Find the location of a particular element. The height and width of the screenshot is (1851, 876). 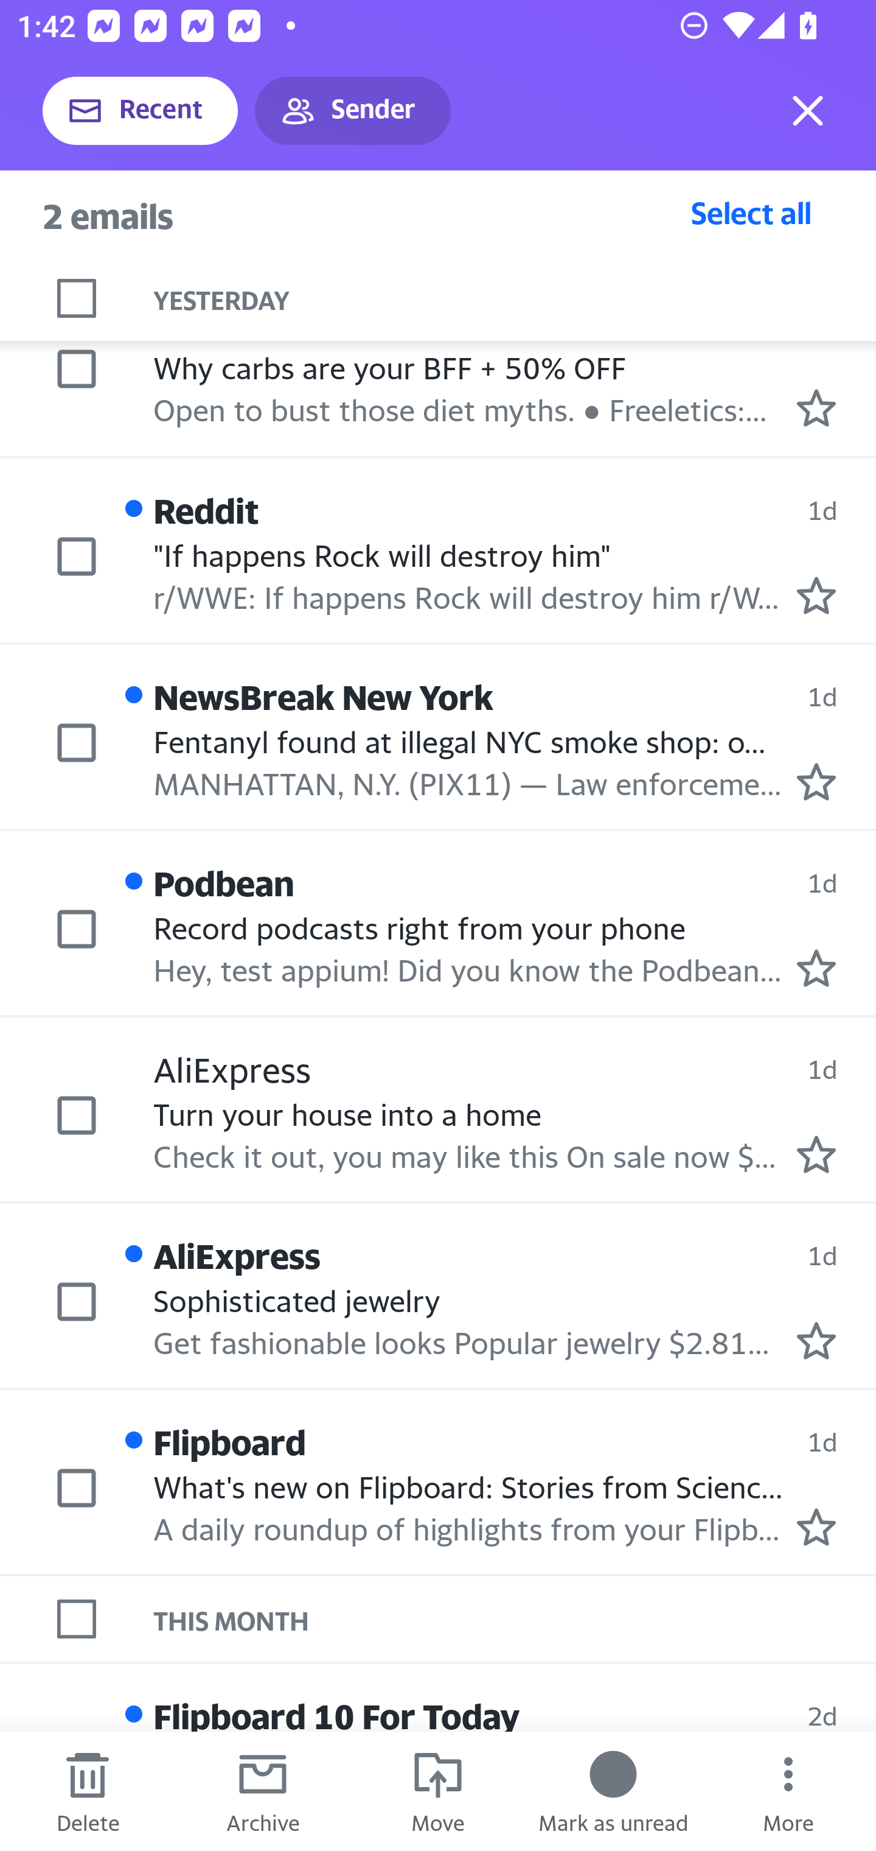

More is located at coordinates (788, 1791).